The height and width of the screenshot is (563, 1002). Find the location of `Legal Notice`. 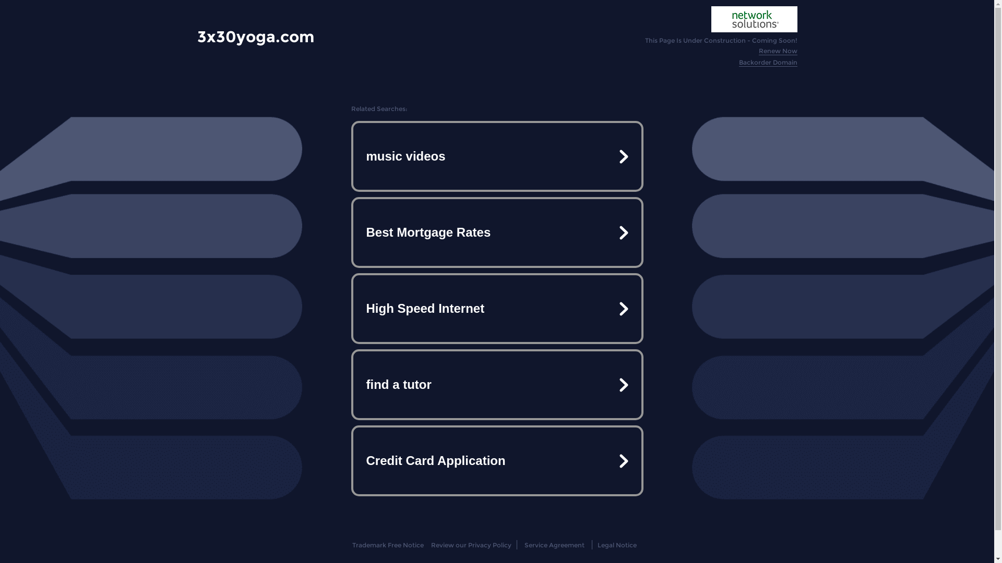

Legal Notice is located at coordinates (617, 545).